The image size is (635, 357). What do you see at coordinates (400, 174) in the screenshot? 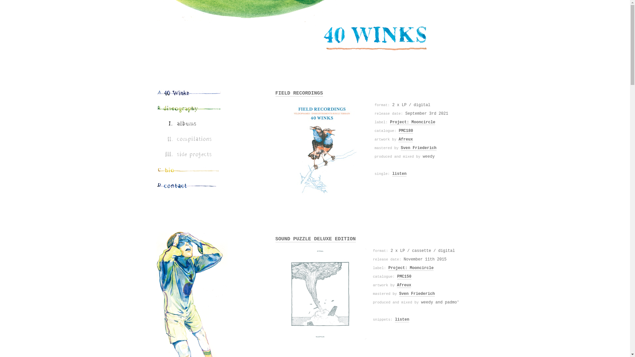
I see `listen` at bounding box center [400, 174].